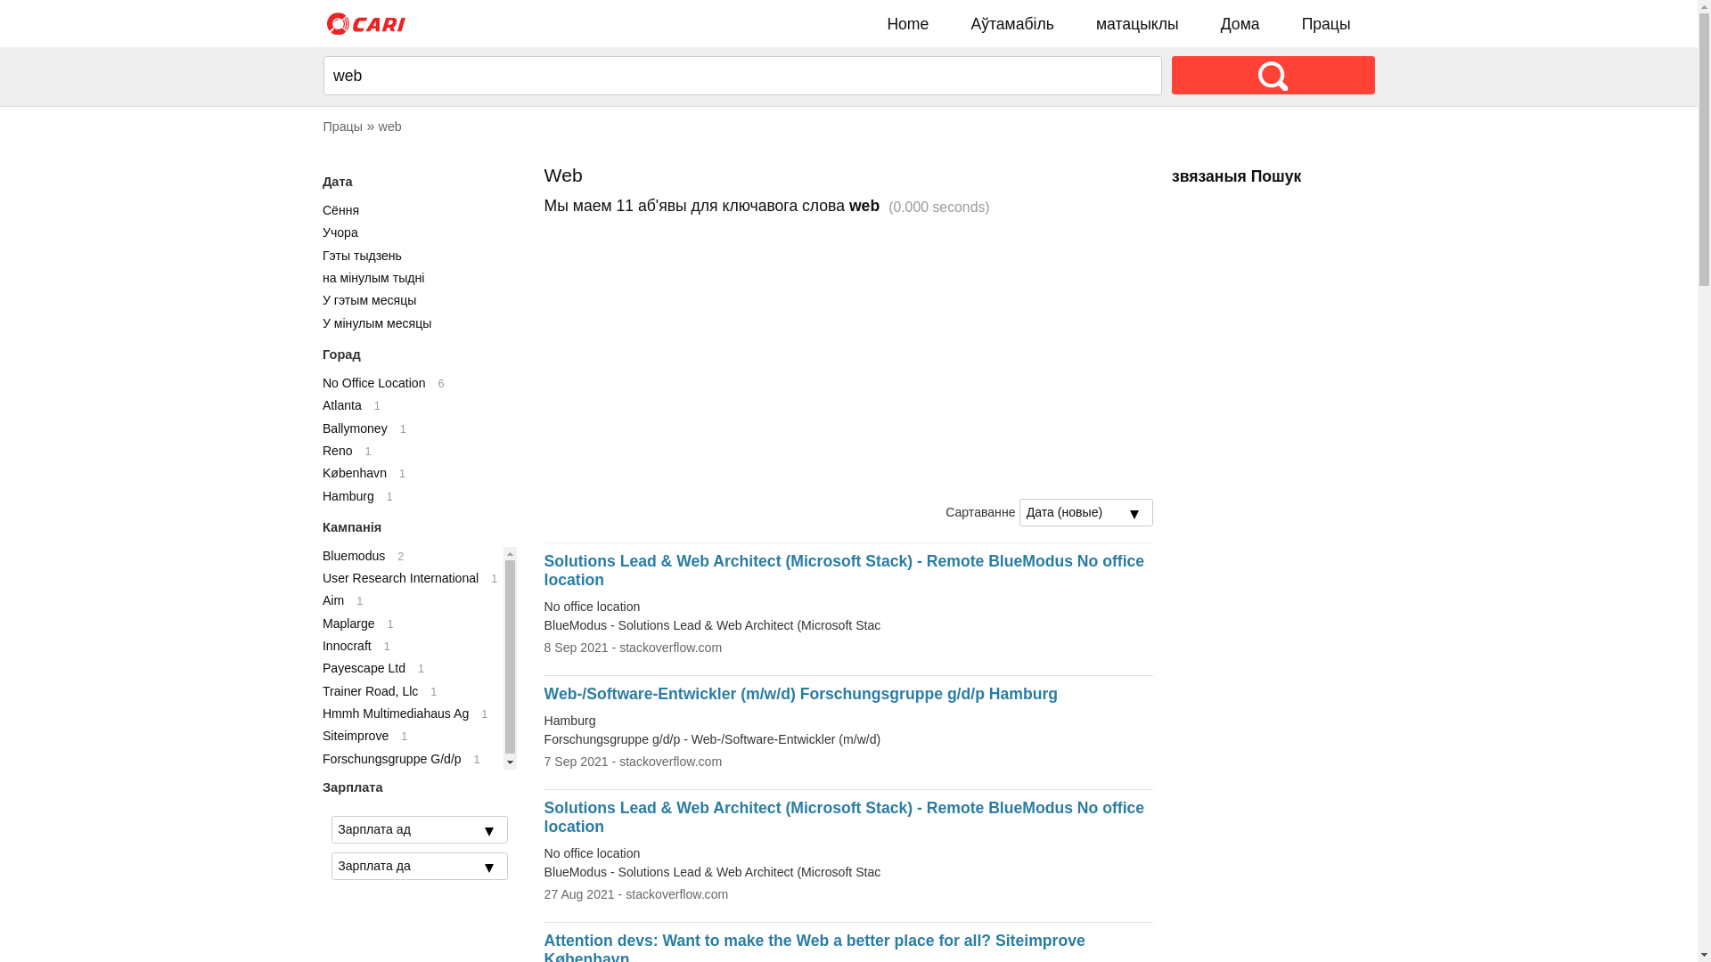  Describe the element at coordinates (1273, 480) in the screenshot. I see `Advertisement` at that location.